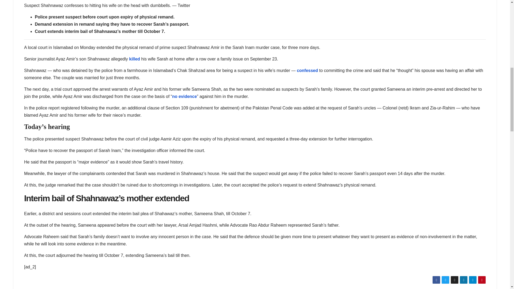 This screenshot has width=514, height=289. I want to click on killed, so click(135, 59).